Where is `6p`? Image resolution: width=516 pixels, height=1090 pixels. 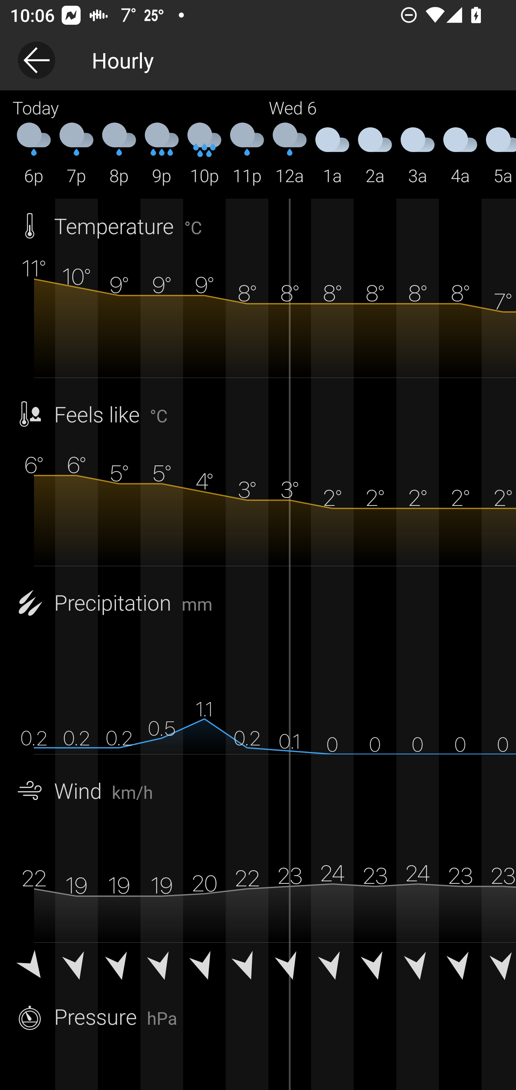 6p is located at coordinates (34, 155).